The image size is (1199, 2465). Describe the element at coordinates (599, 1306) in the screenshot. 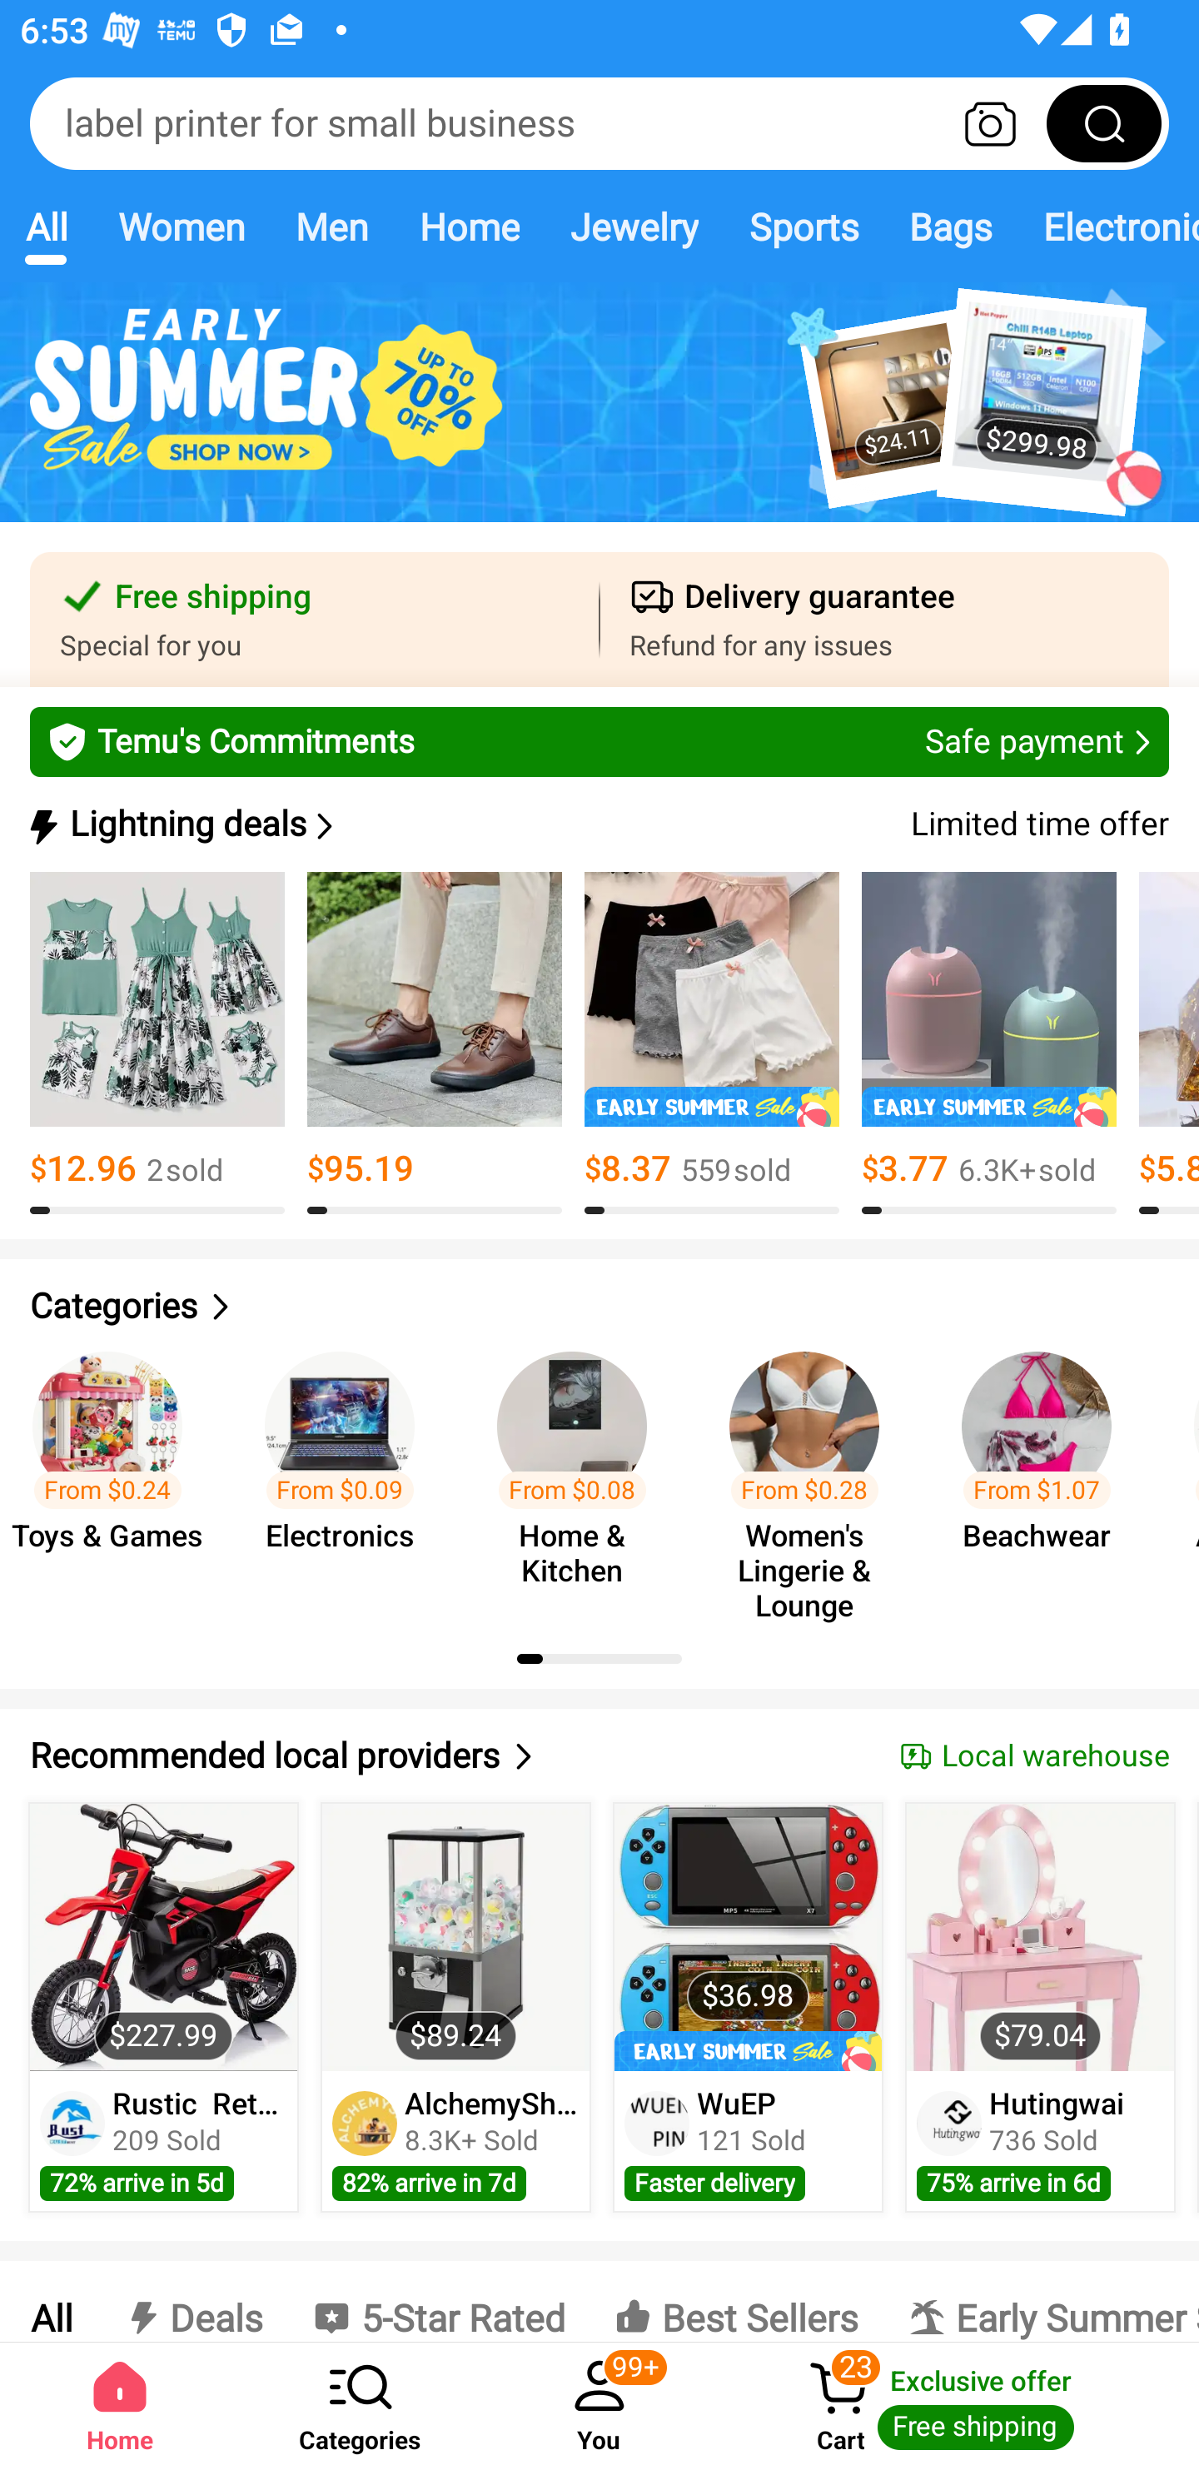

I see `Categories` at that location.